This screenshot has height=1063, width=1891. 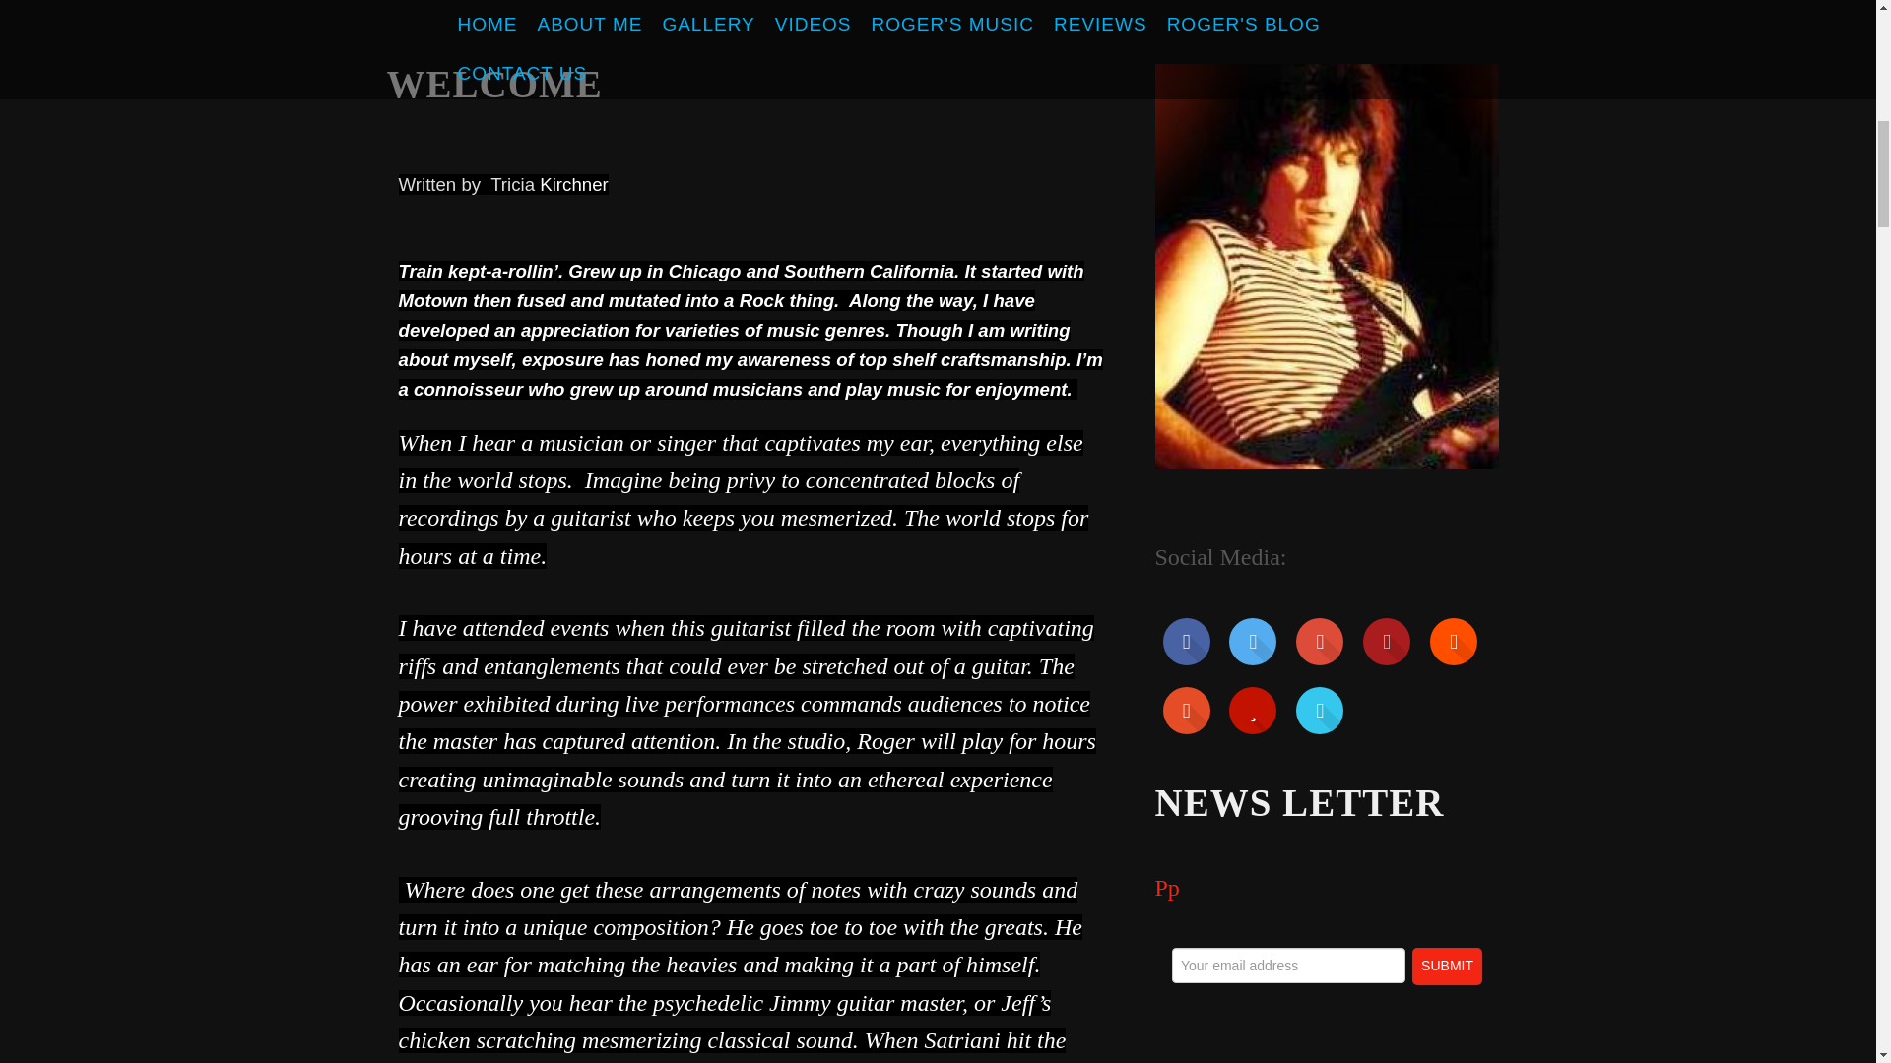 I want to click on Submit, so click(x=1448, y=967).